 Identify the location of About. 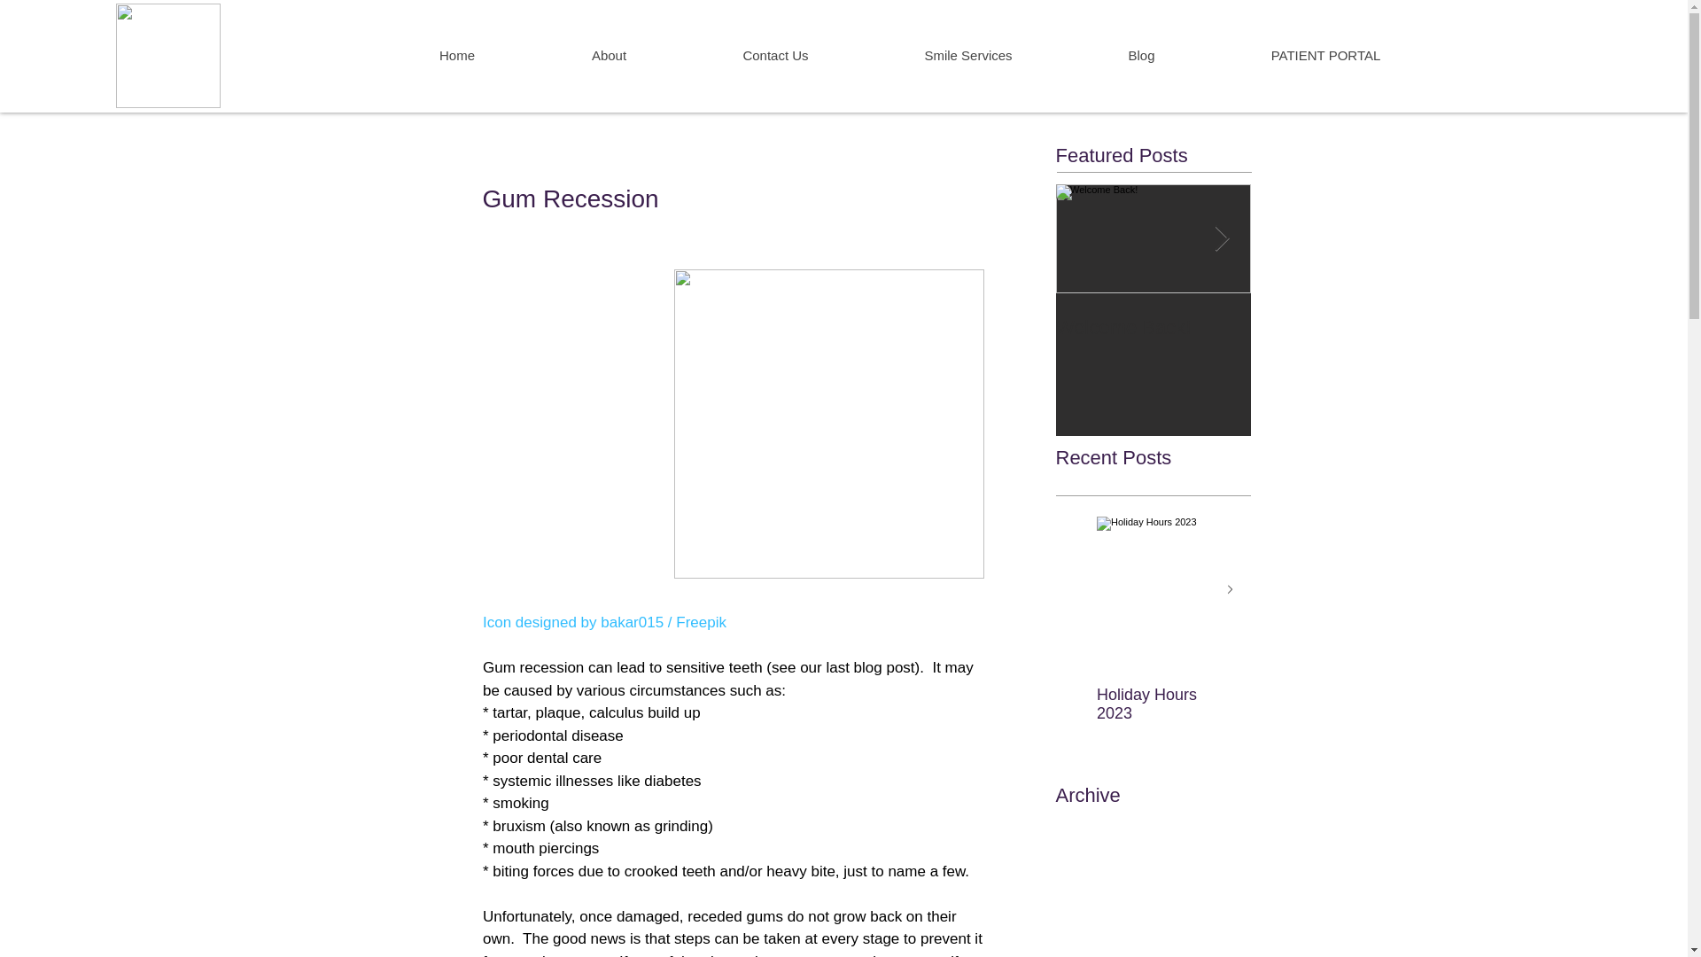
(610, 56).